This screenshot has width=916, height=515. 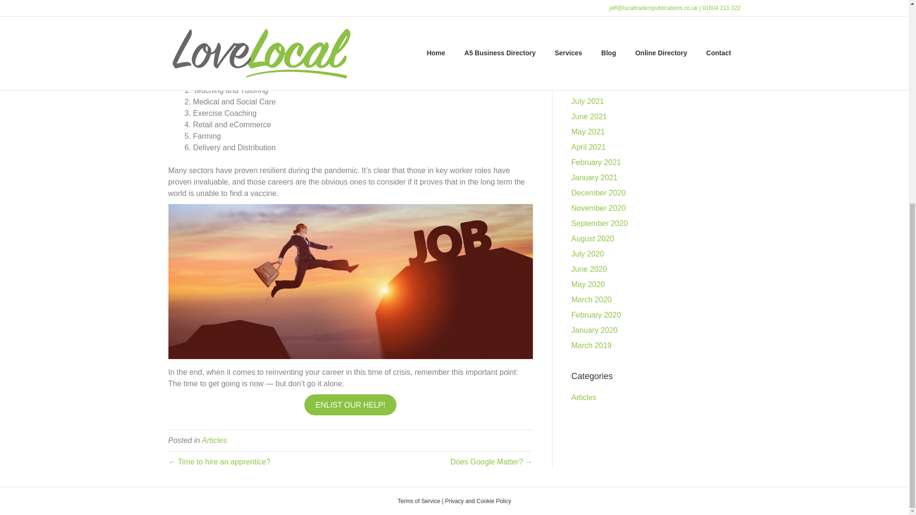 What do you see at coordinates (588, 101) in the screenshot?
I see `July 2021` at bounding box center [588, 101].